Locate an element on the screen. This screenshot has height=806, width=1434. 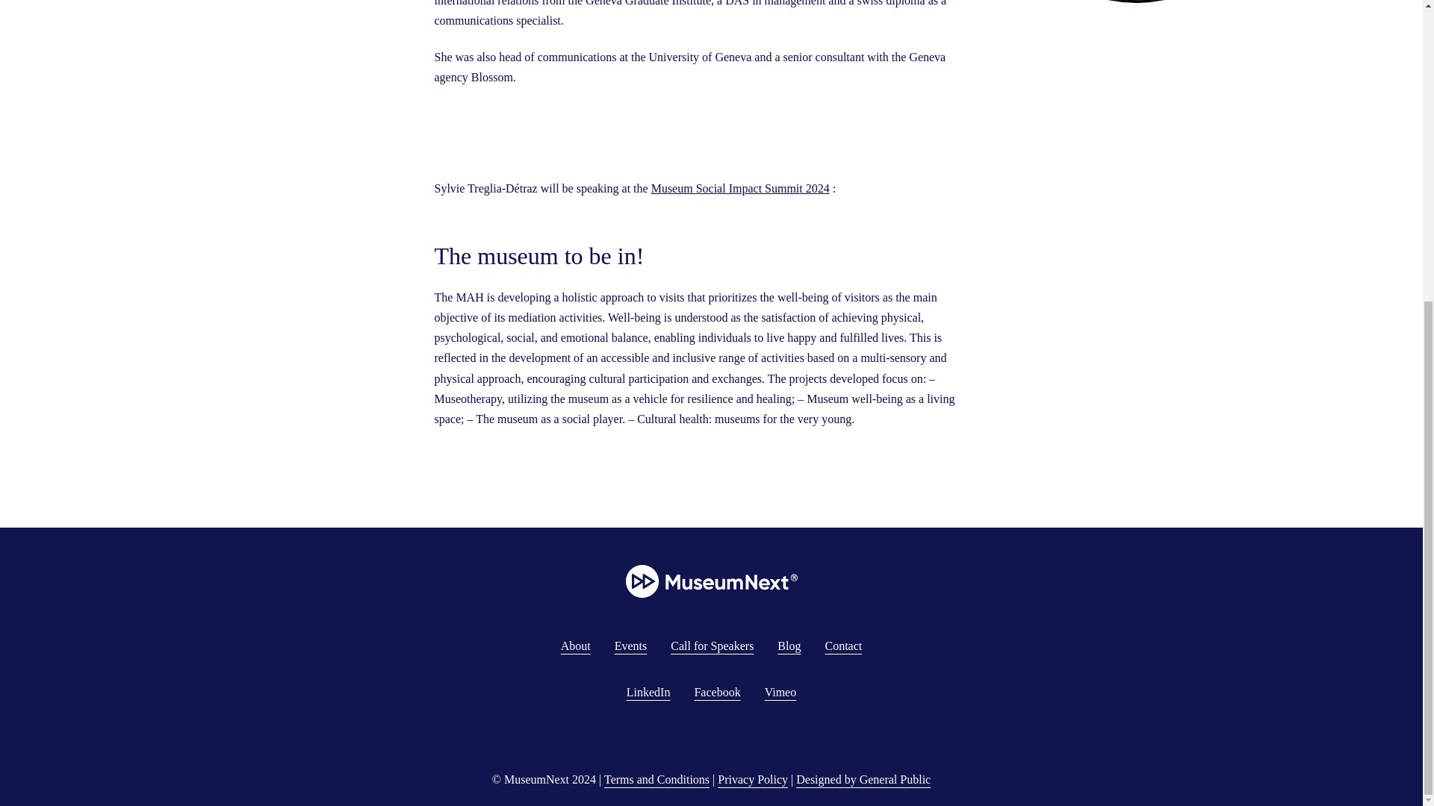
Events is located at coordinates (631, 646).